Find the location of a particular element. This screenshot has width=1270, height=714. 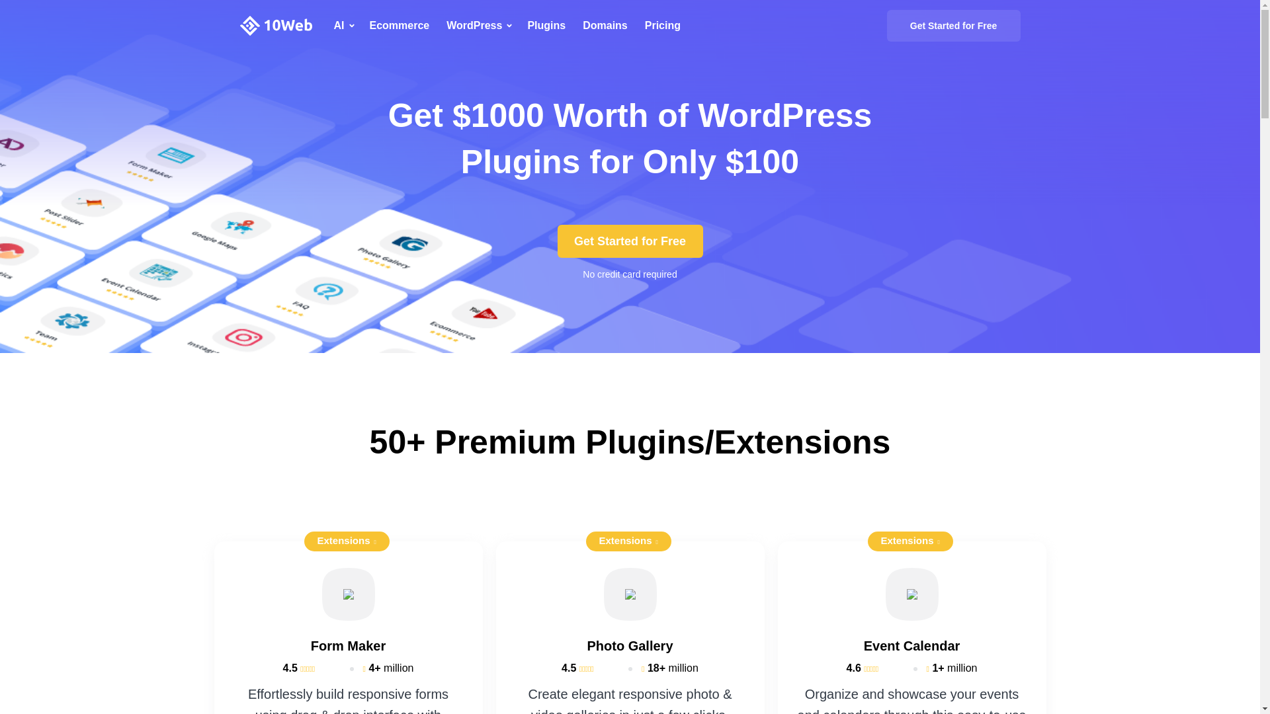

4.5 out of 5 stars is located at coordinates (307, 668).